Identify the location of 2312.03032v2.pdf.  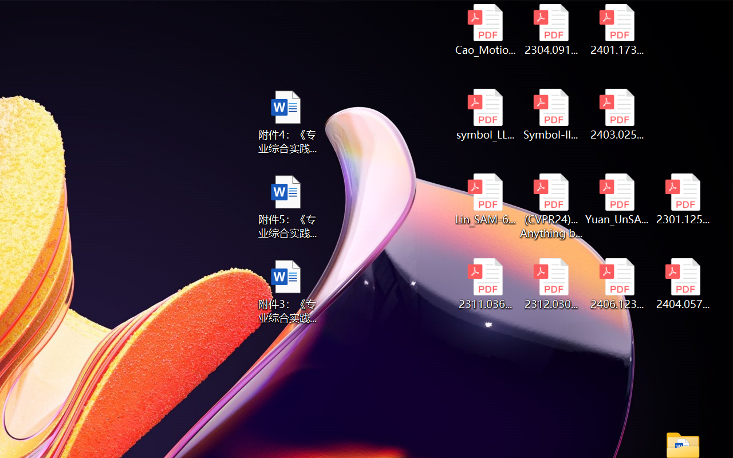
(551, 284).